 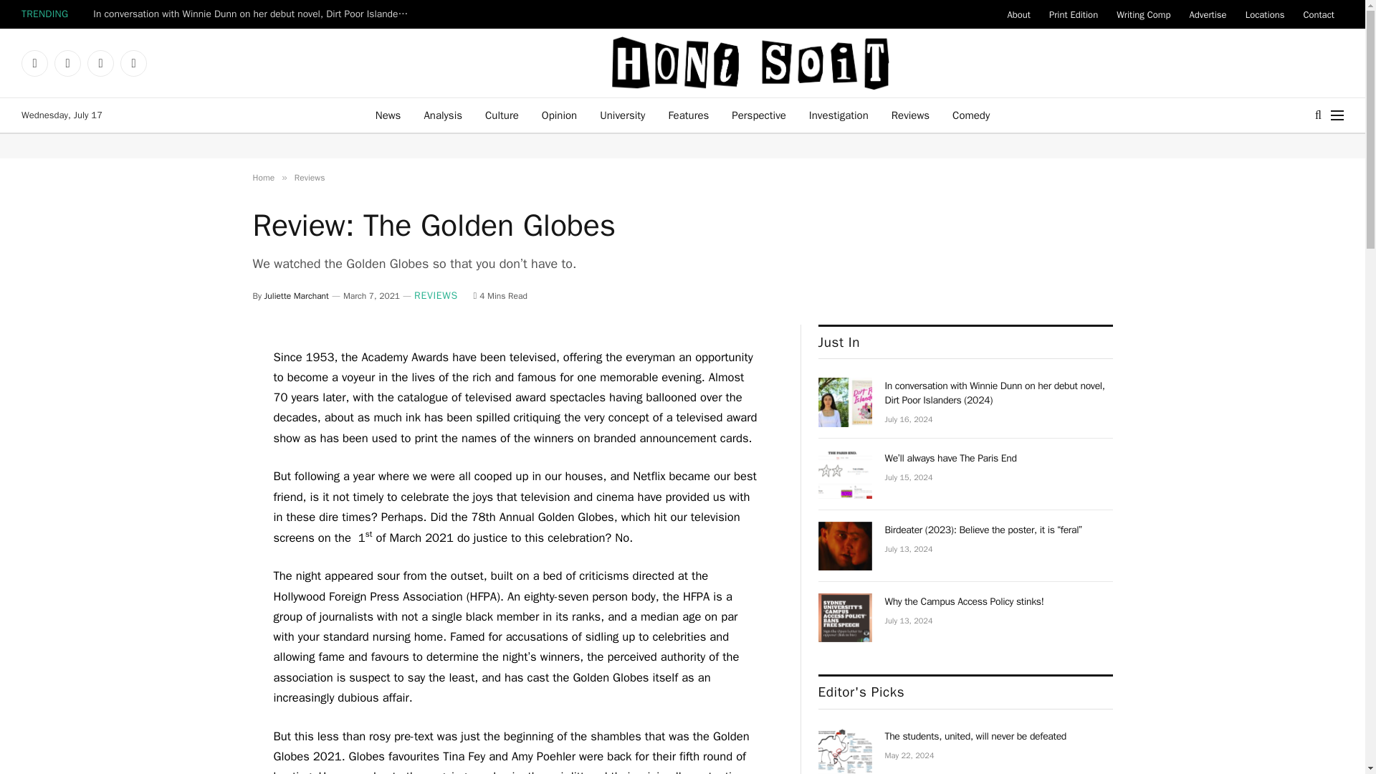 What do you see at coordinates (1319, 14) in the screenshot?
I see `Contact` at bounding box center [1319, 14].